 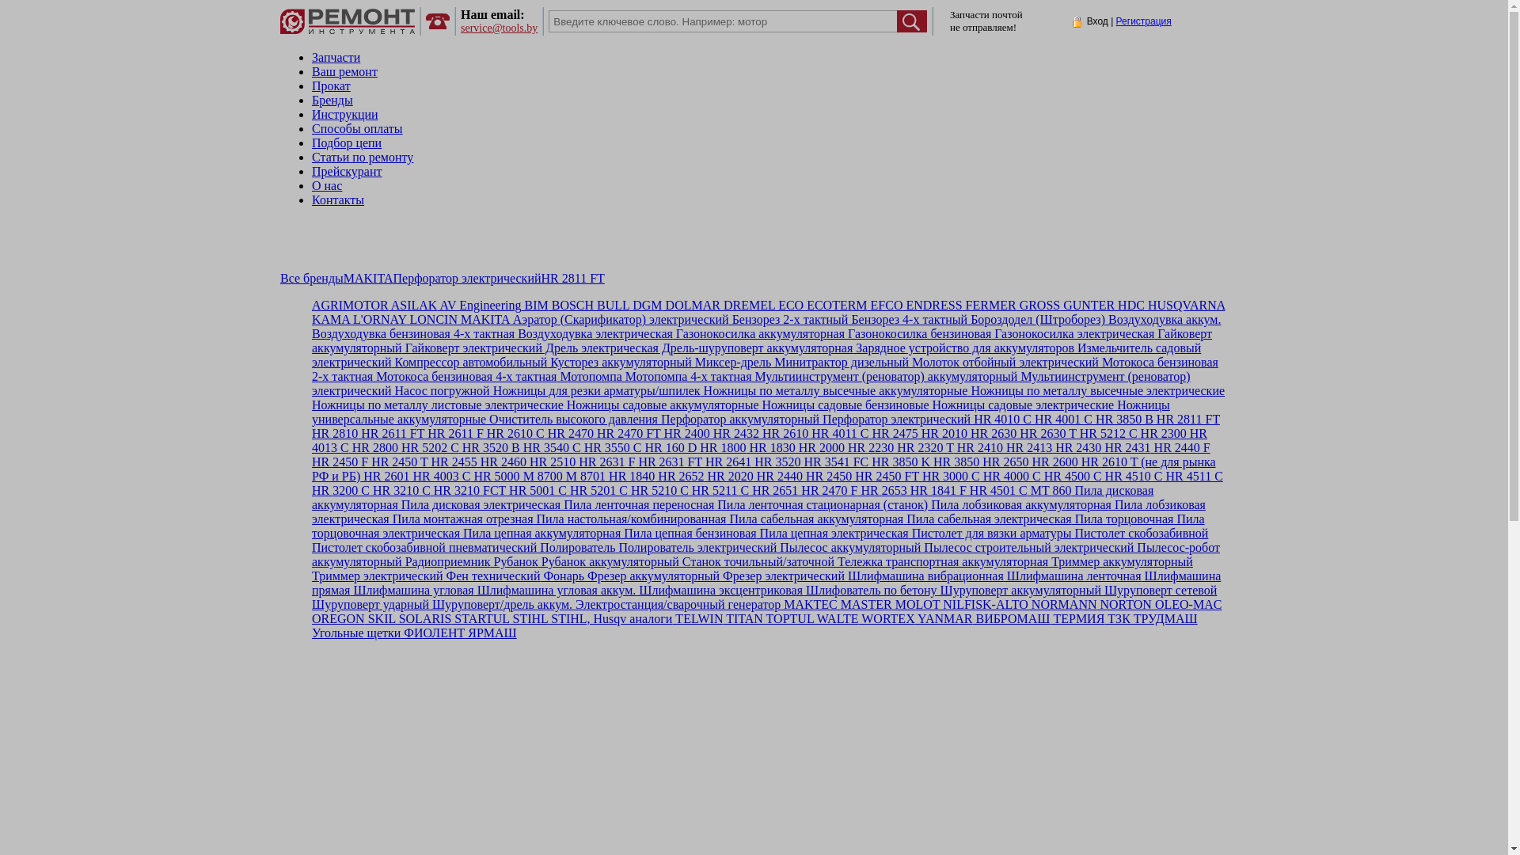 What do you see at coordinates (826, 477) in the screenshot?
I see `HR 2450` at bounding box center [826, 477].